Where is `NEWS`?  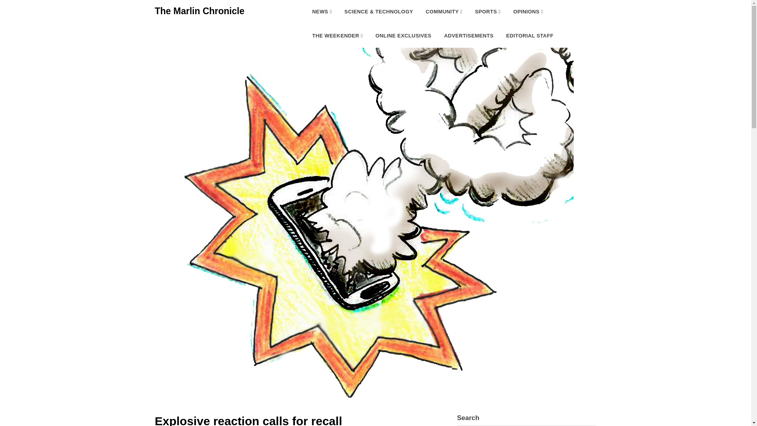
NEWS is located at coordinates (322, 12).